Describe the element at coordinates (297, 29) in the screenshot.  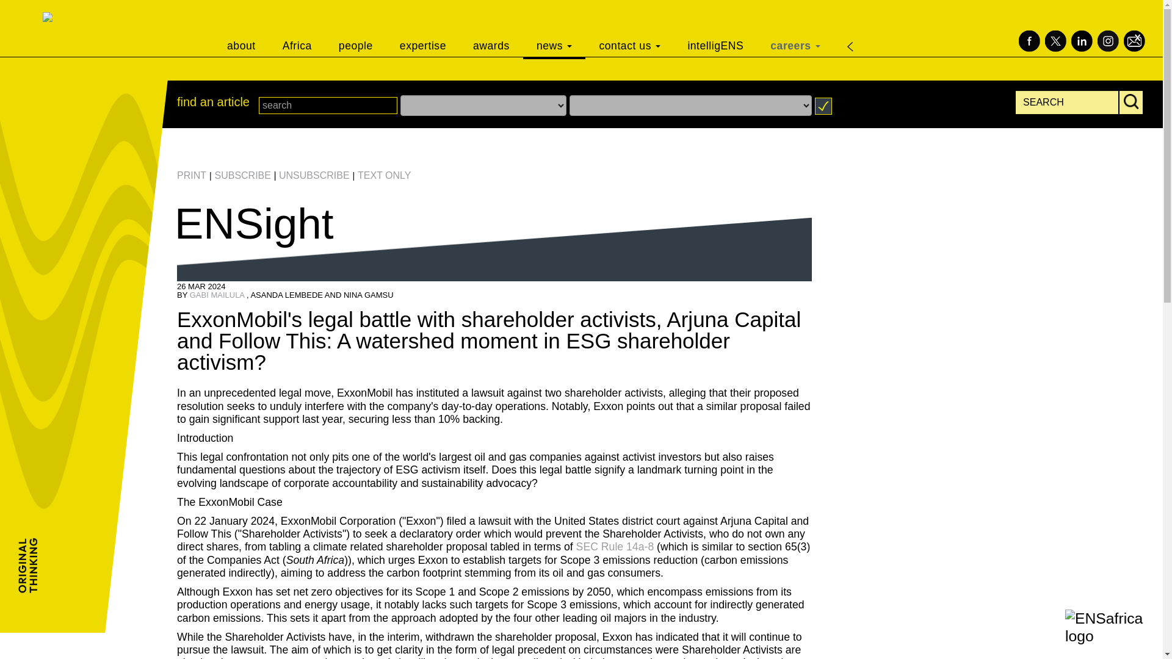
I see `Africa` at that location.